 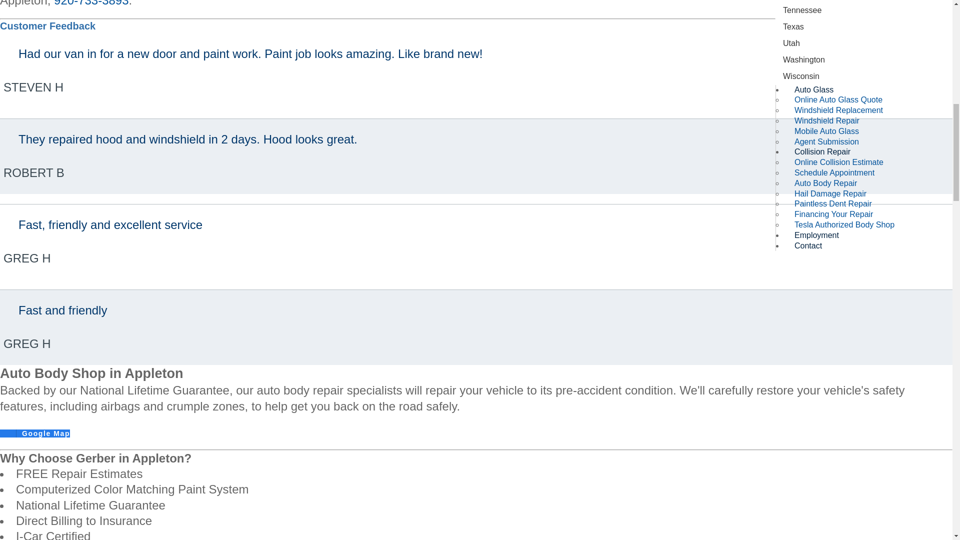 I want to click on 920-733-3893, so click(x=91, y=3).